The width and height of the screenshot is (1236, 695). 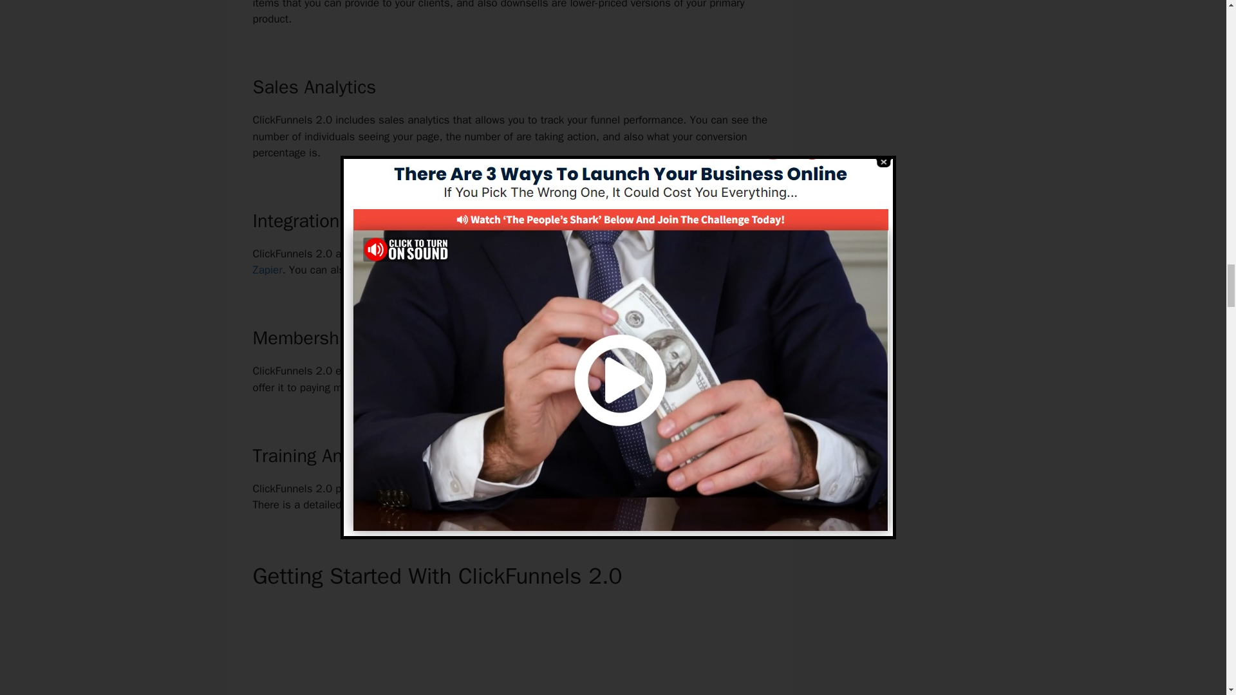 What do you see at coordinates (506, 649) in the screenshot?
I see `YouTube video player` at bounding box center [506, 649].